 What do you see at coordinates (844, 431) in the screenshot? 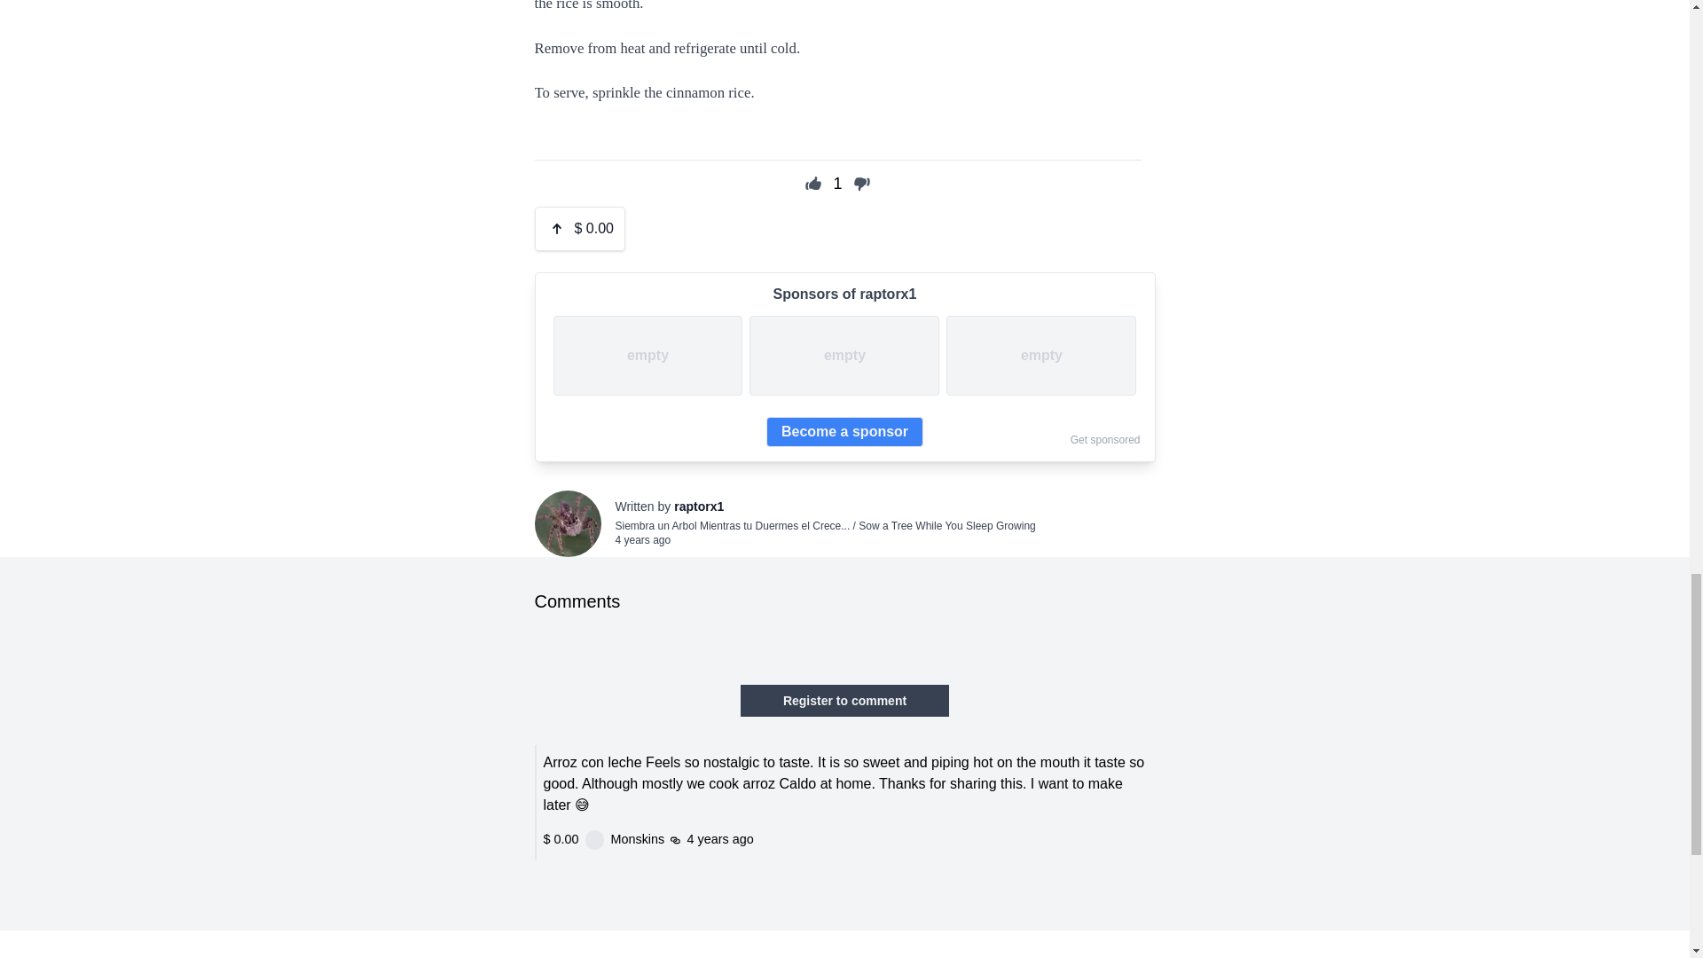
I see `Become a sponsor` at bounding box center [844, 431].